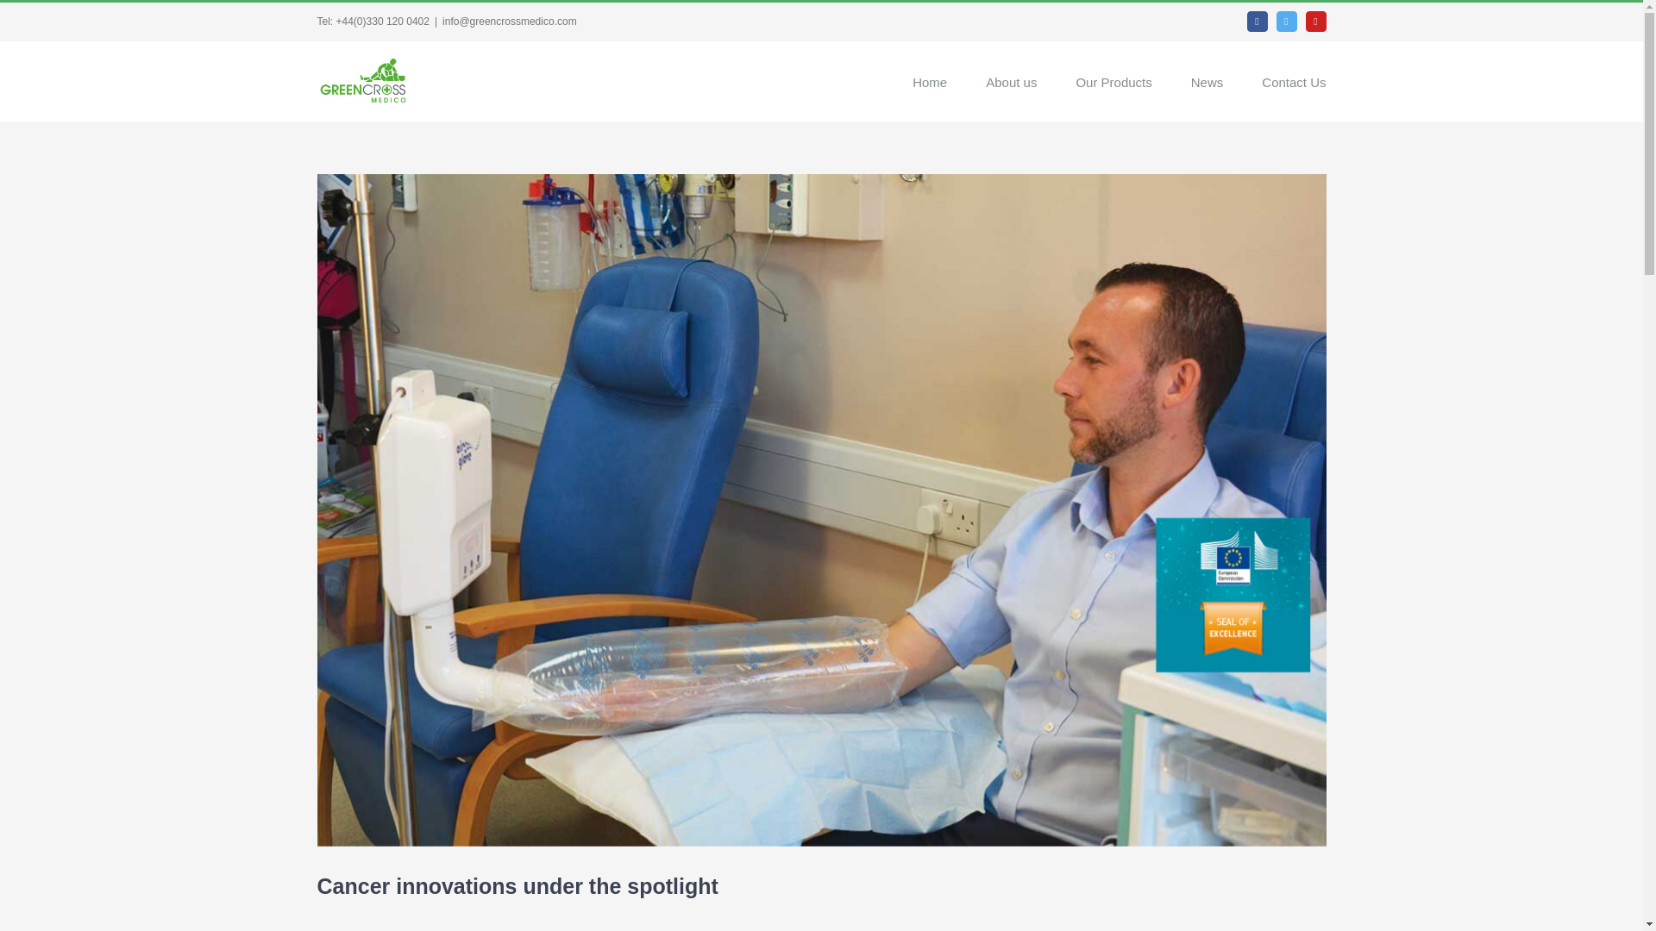 This screenshot has height=931, width=1656. Describe the element at coordinates (1113, 81) in the screenshot. I see `Our Products` at that location.